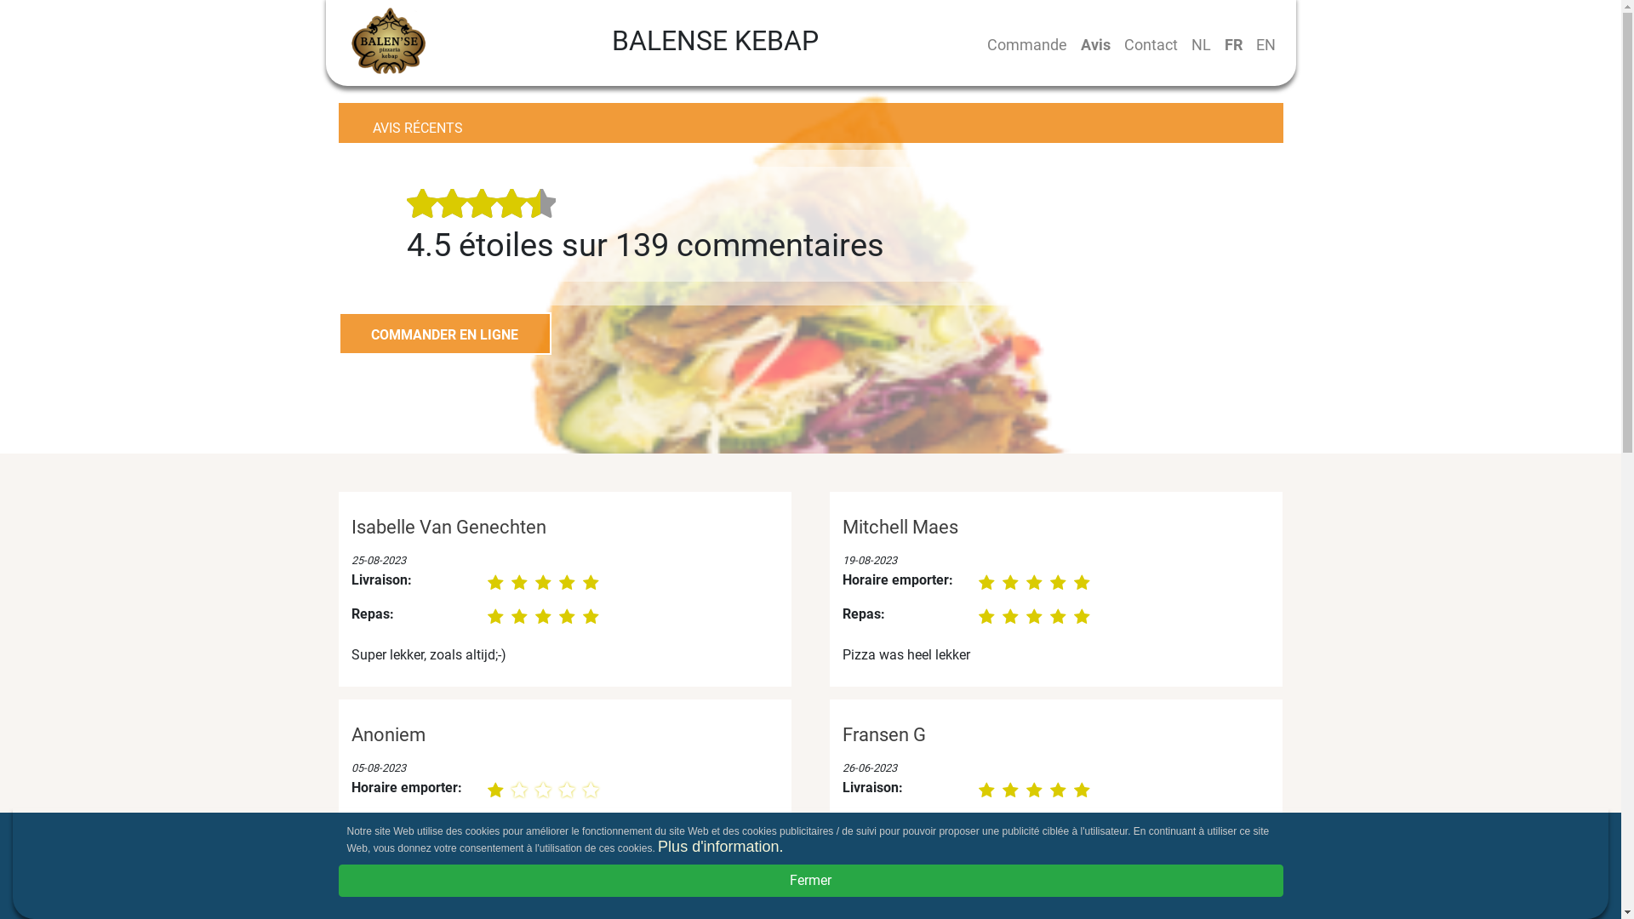  I want to click on Plus d'information., so click(721, 847).